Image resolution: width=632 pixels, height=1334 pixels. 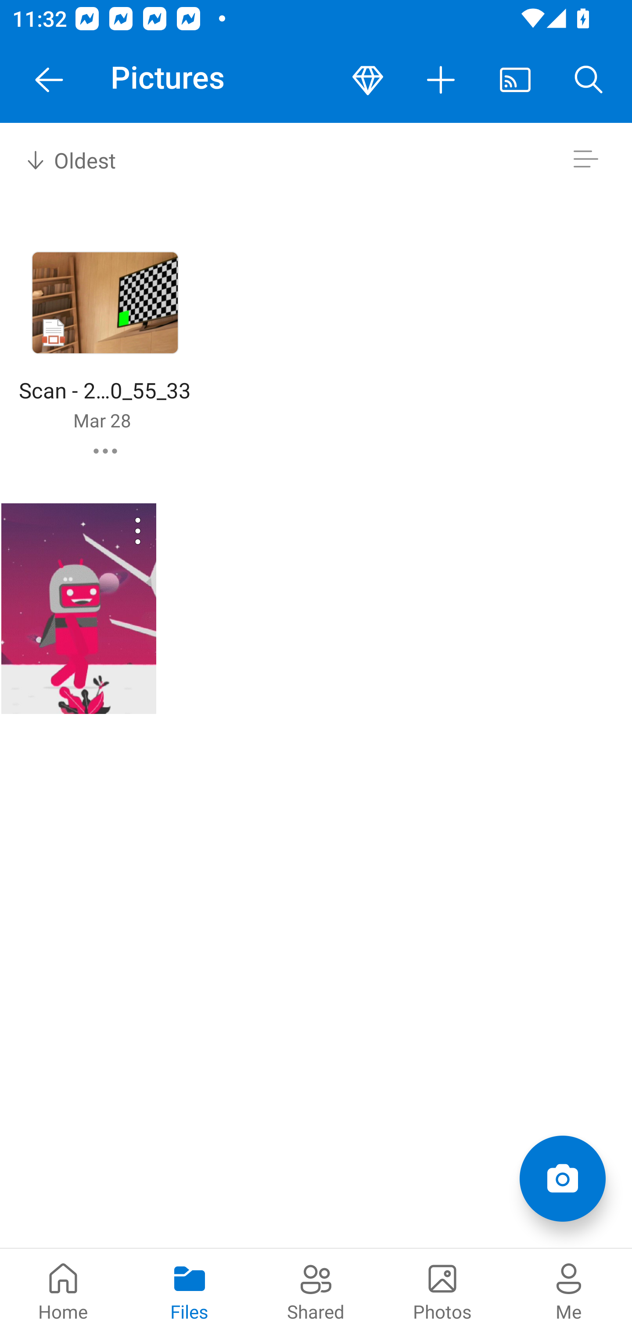 I want to click on IMG_20240428_112323 commands, so click(x=116, y=531).